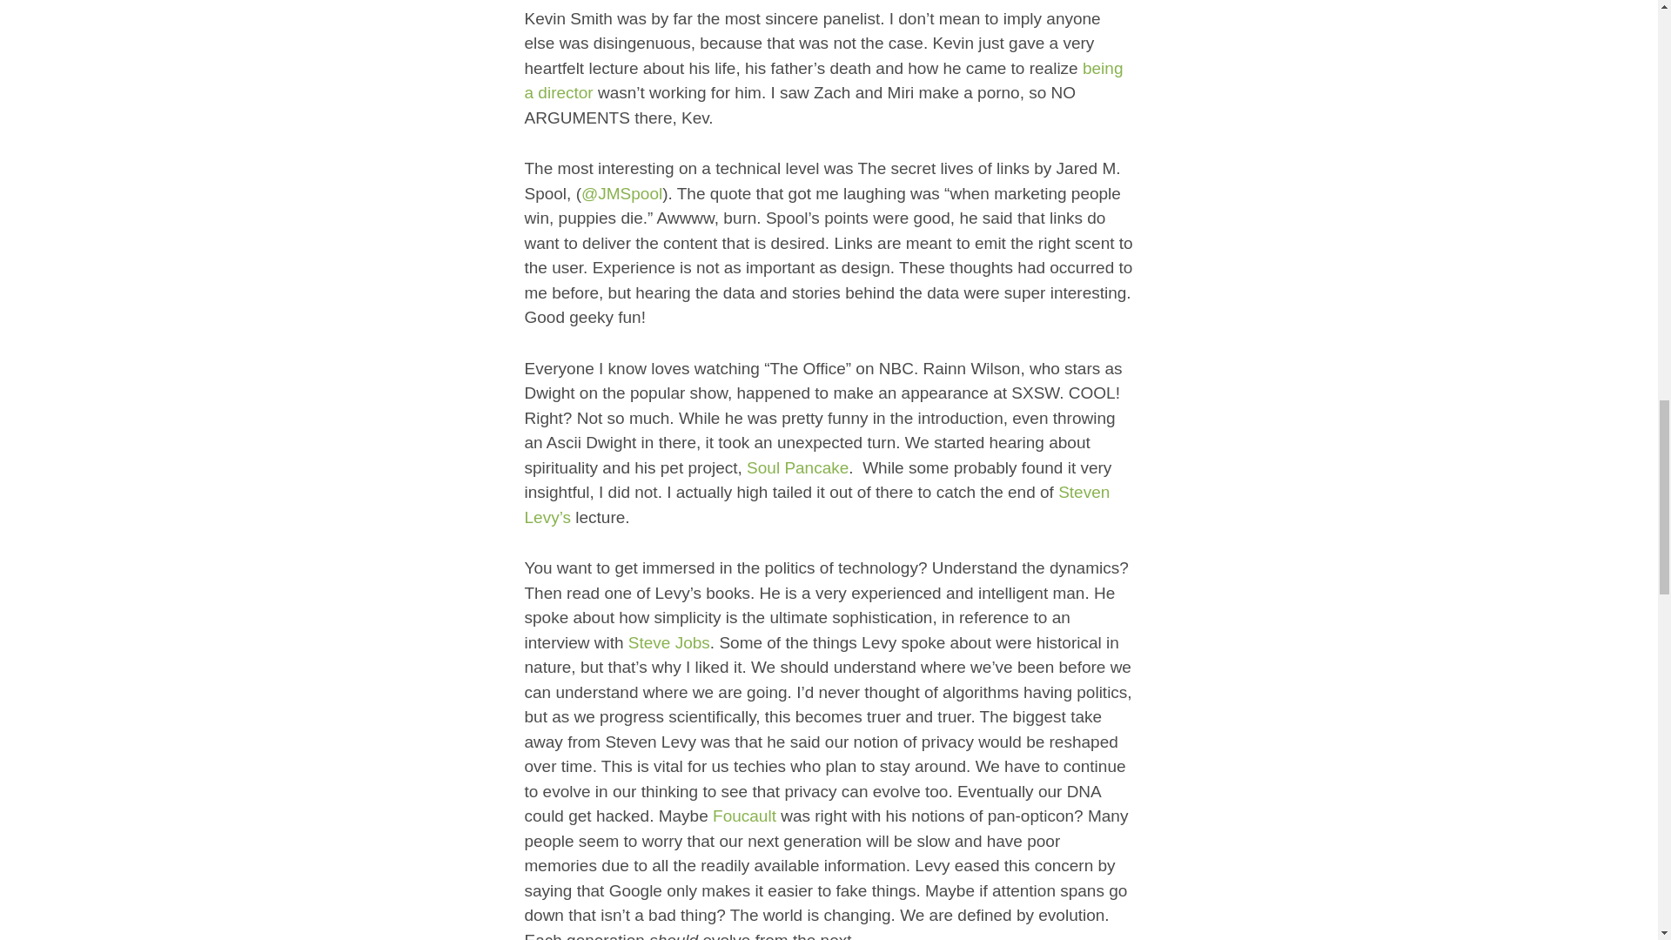 The image size is (1671, 940). I want to click on Rest In Peace, Mr. Jobs, so click(668, 642).